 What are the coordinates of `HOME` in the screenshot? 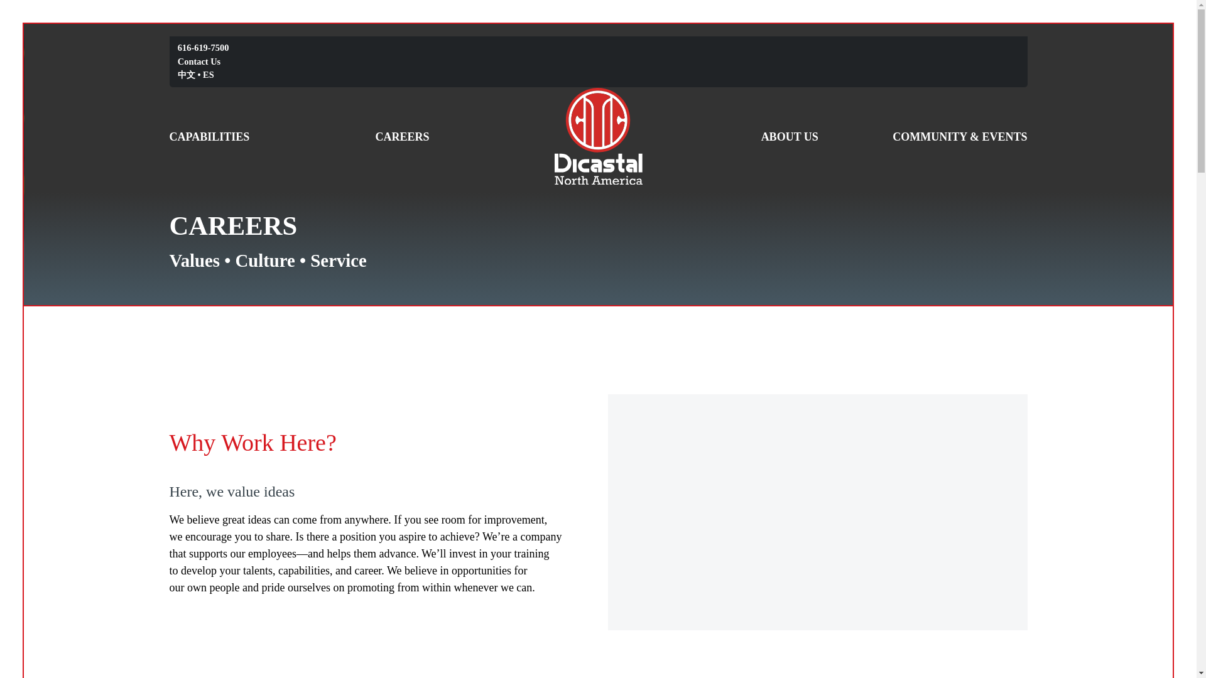 It's located at (597, 136).